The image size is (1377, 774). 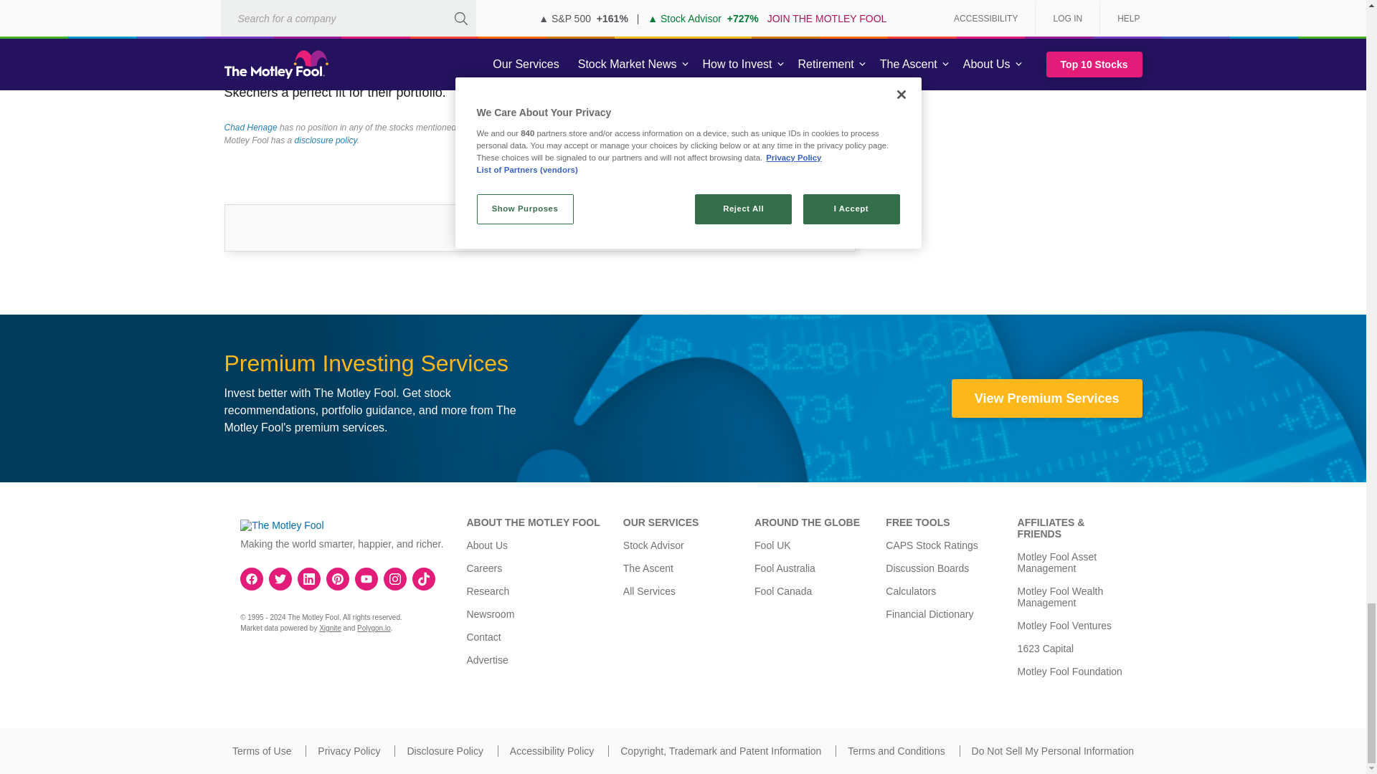 I want to click on Copyright, Trademark and Patent Information, so click(x=720, y=751).